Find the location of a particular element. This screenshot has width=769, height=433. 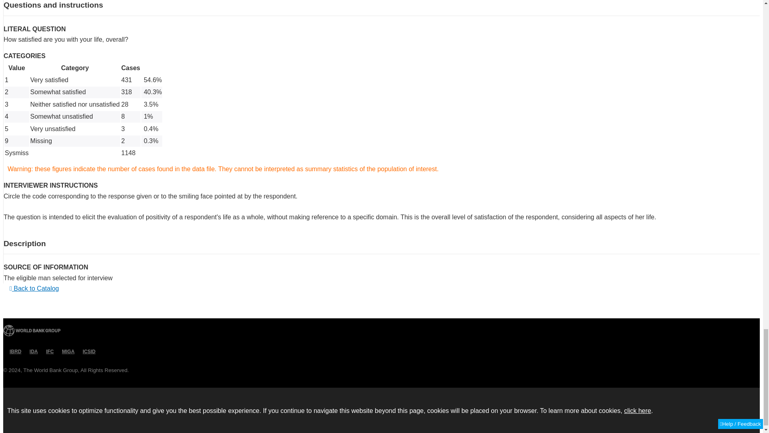

International Development Association is located at coordinates (32, 352).